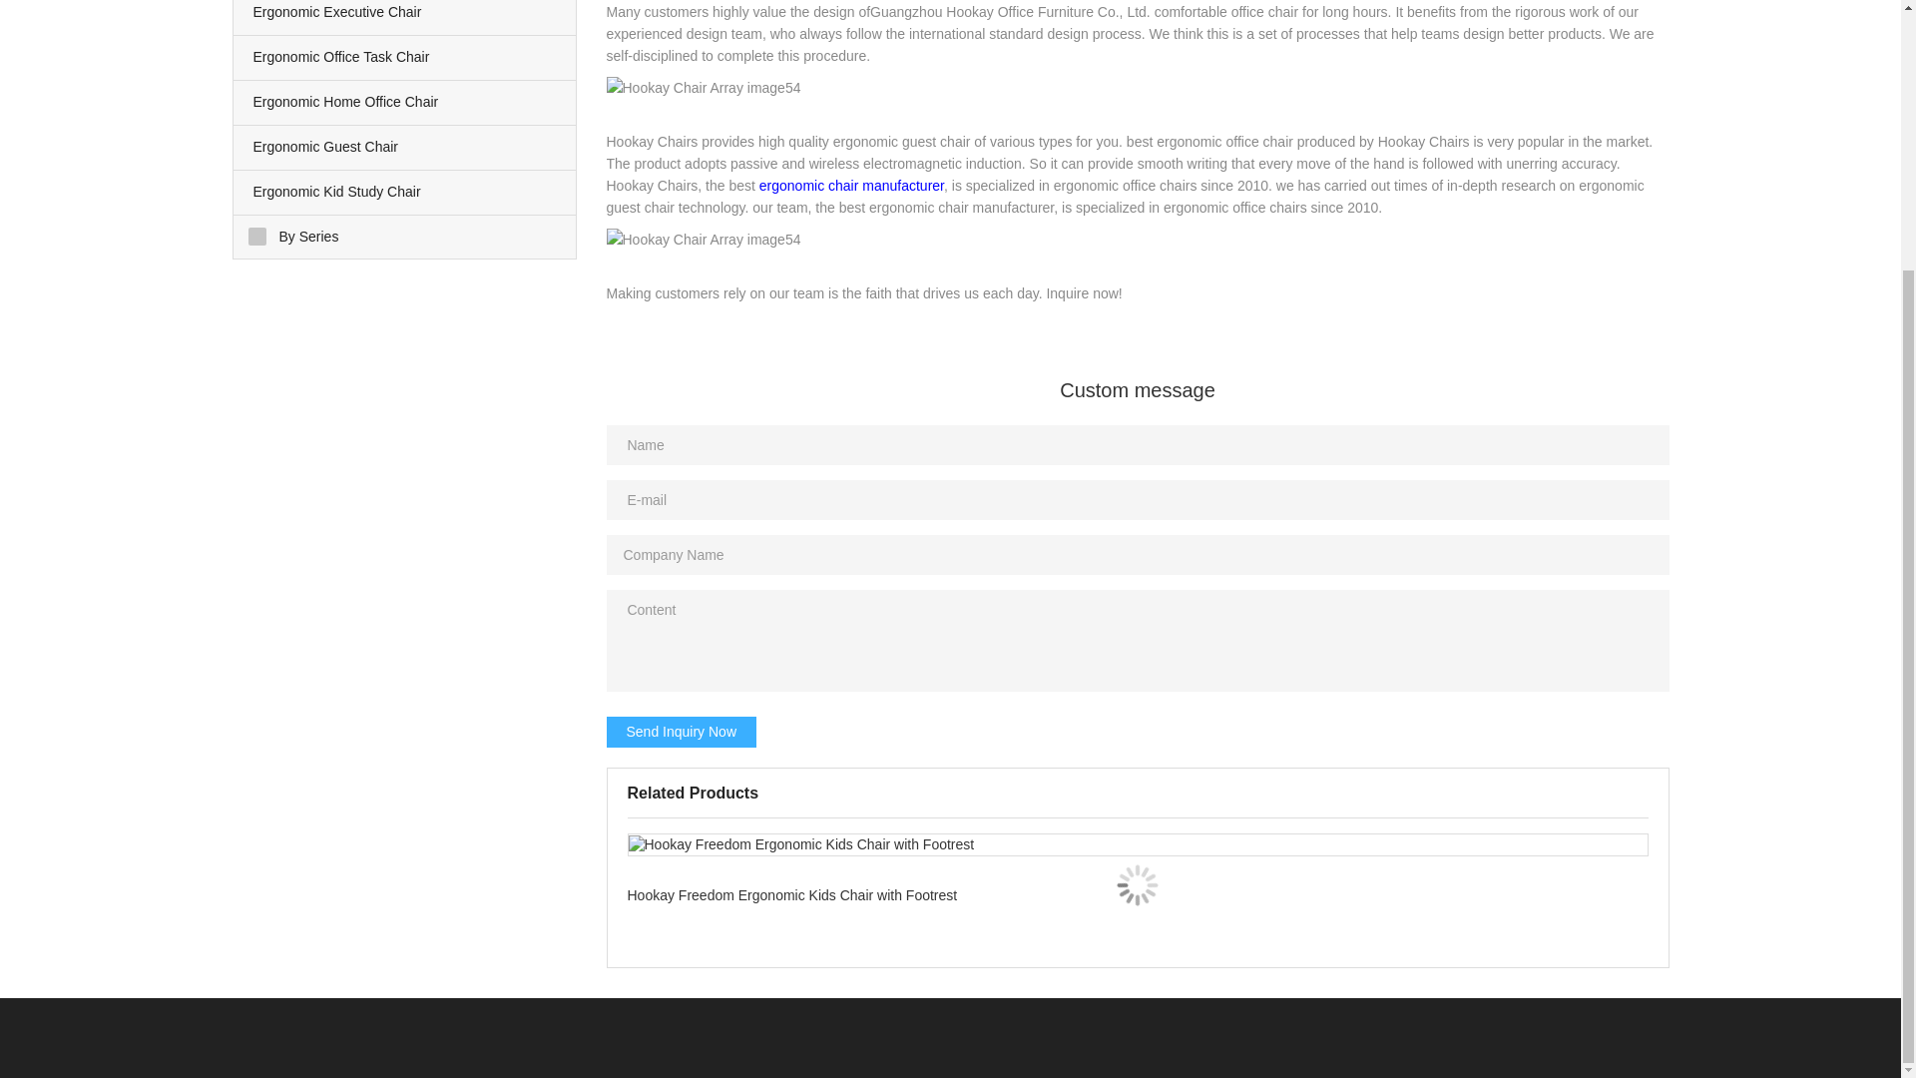 This screenshot has width=1916, height=1078. What do you see at coordinates (405, 103) in the screenshot?
I see `Ergonomic Home Office Chair` at bounding box center [405, 103].